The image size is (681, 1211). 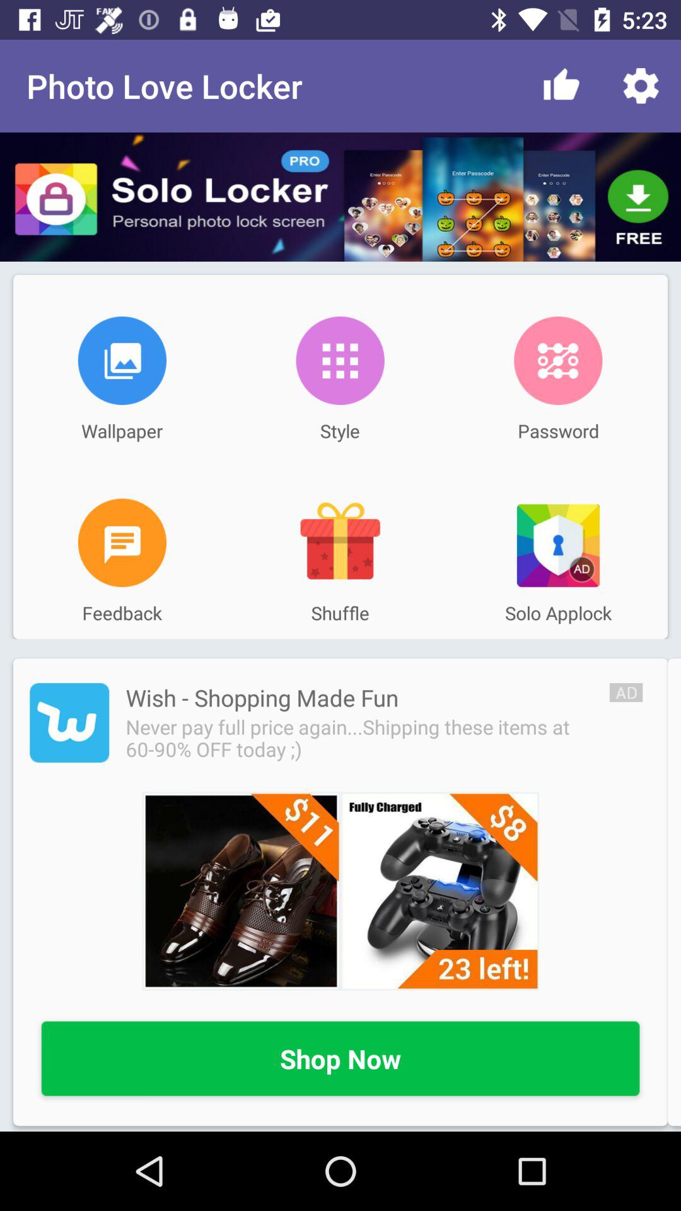 I want to click on wish advertisement, so click(x=340, y=891).